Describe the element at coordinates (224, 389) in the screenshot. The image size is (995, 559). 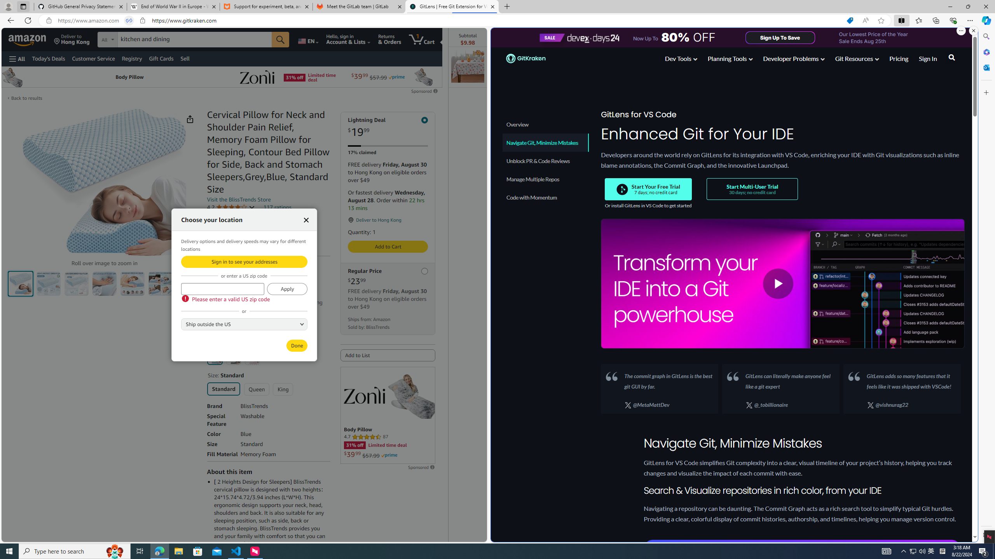
I see `Standard` at that location.